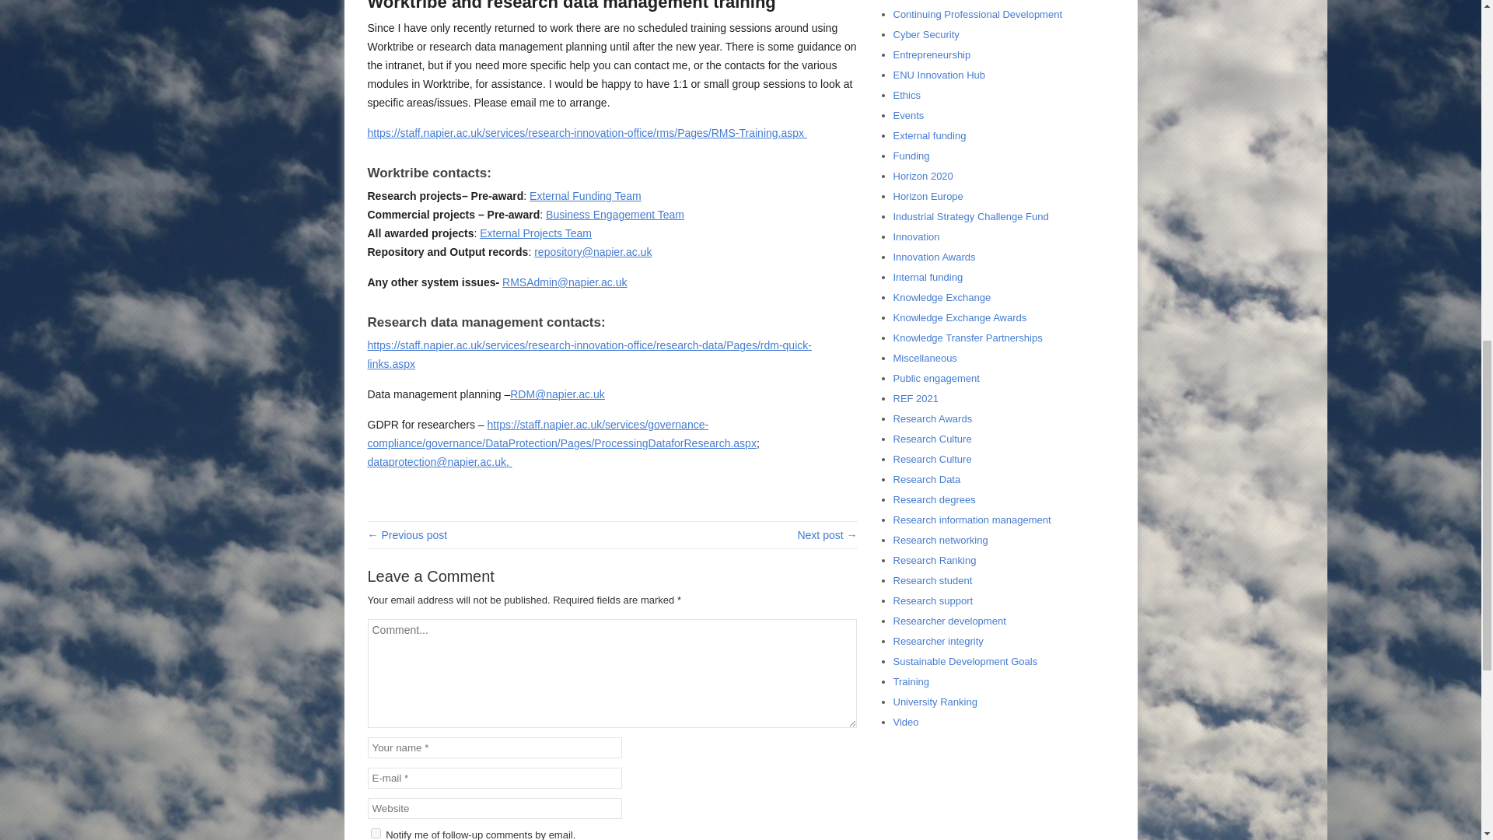 This screenshot has height=840, width=1493. What do you see at coordinates (586, 196) in the screenshot?
I see `External Funding Team` at bounding box center [586, 196].